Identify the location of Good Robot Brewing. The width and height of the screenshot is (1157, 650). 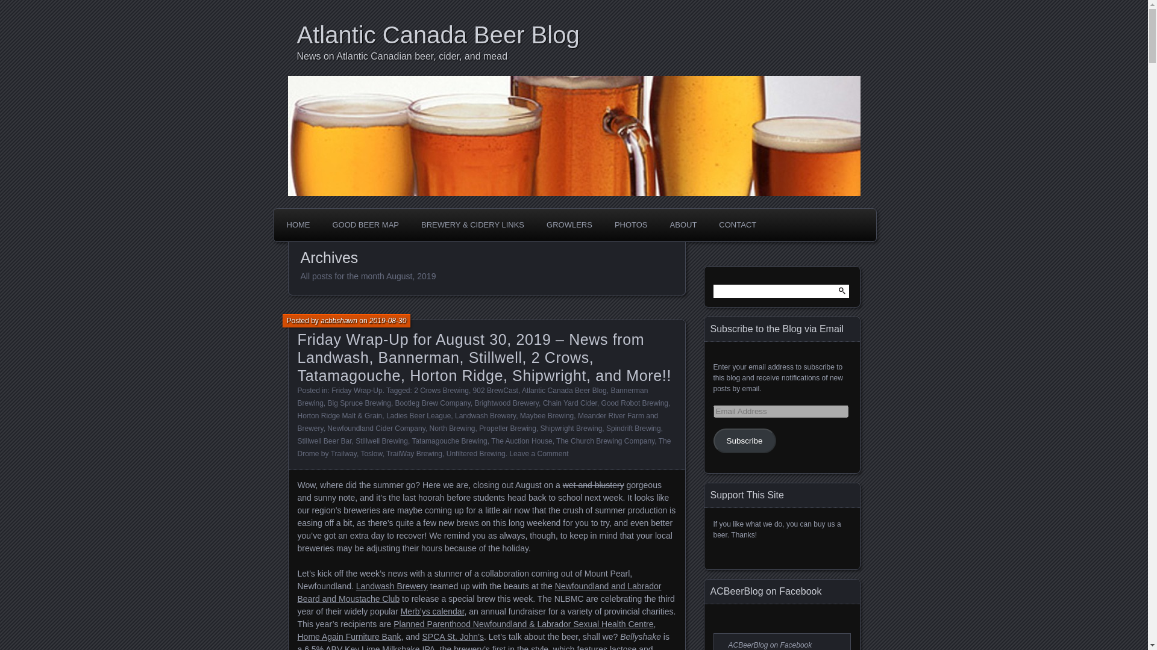
(635, 403).